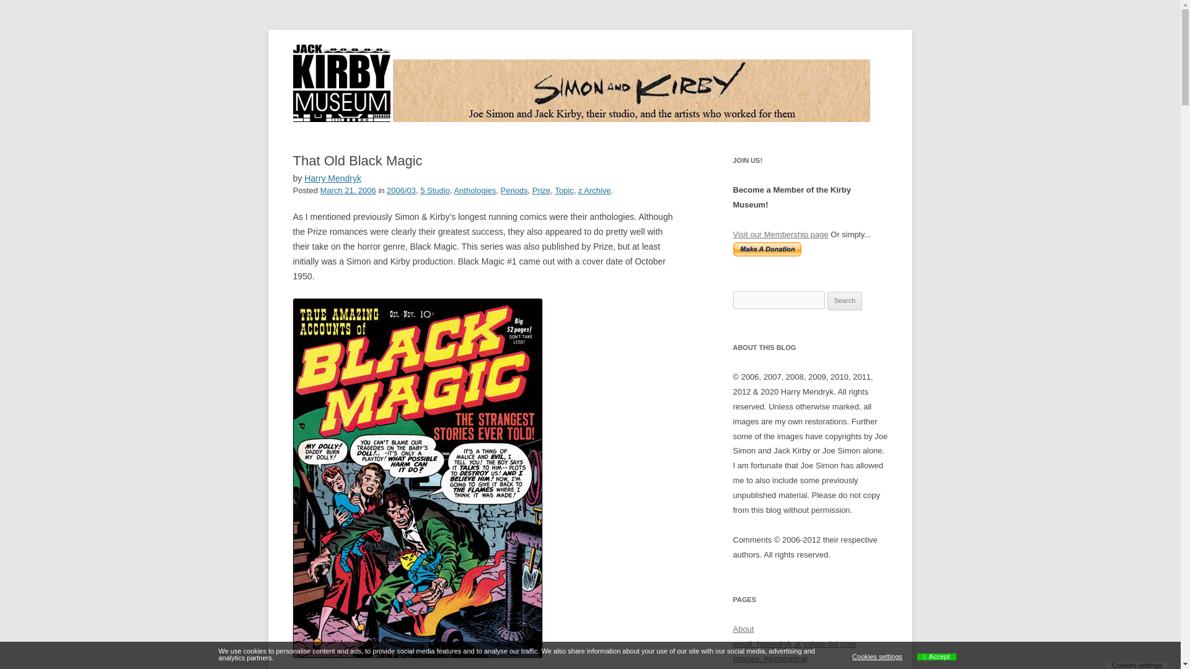  Describe the element at coordinates (333, 178) in the screenshot. I see `Harry Mendryk` at that location.